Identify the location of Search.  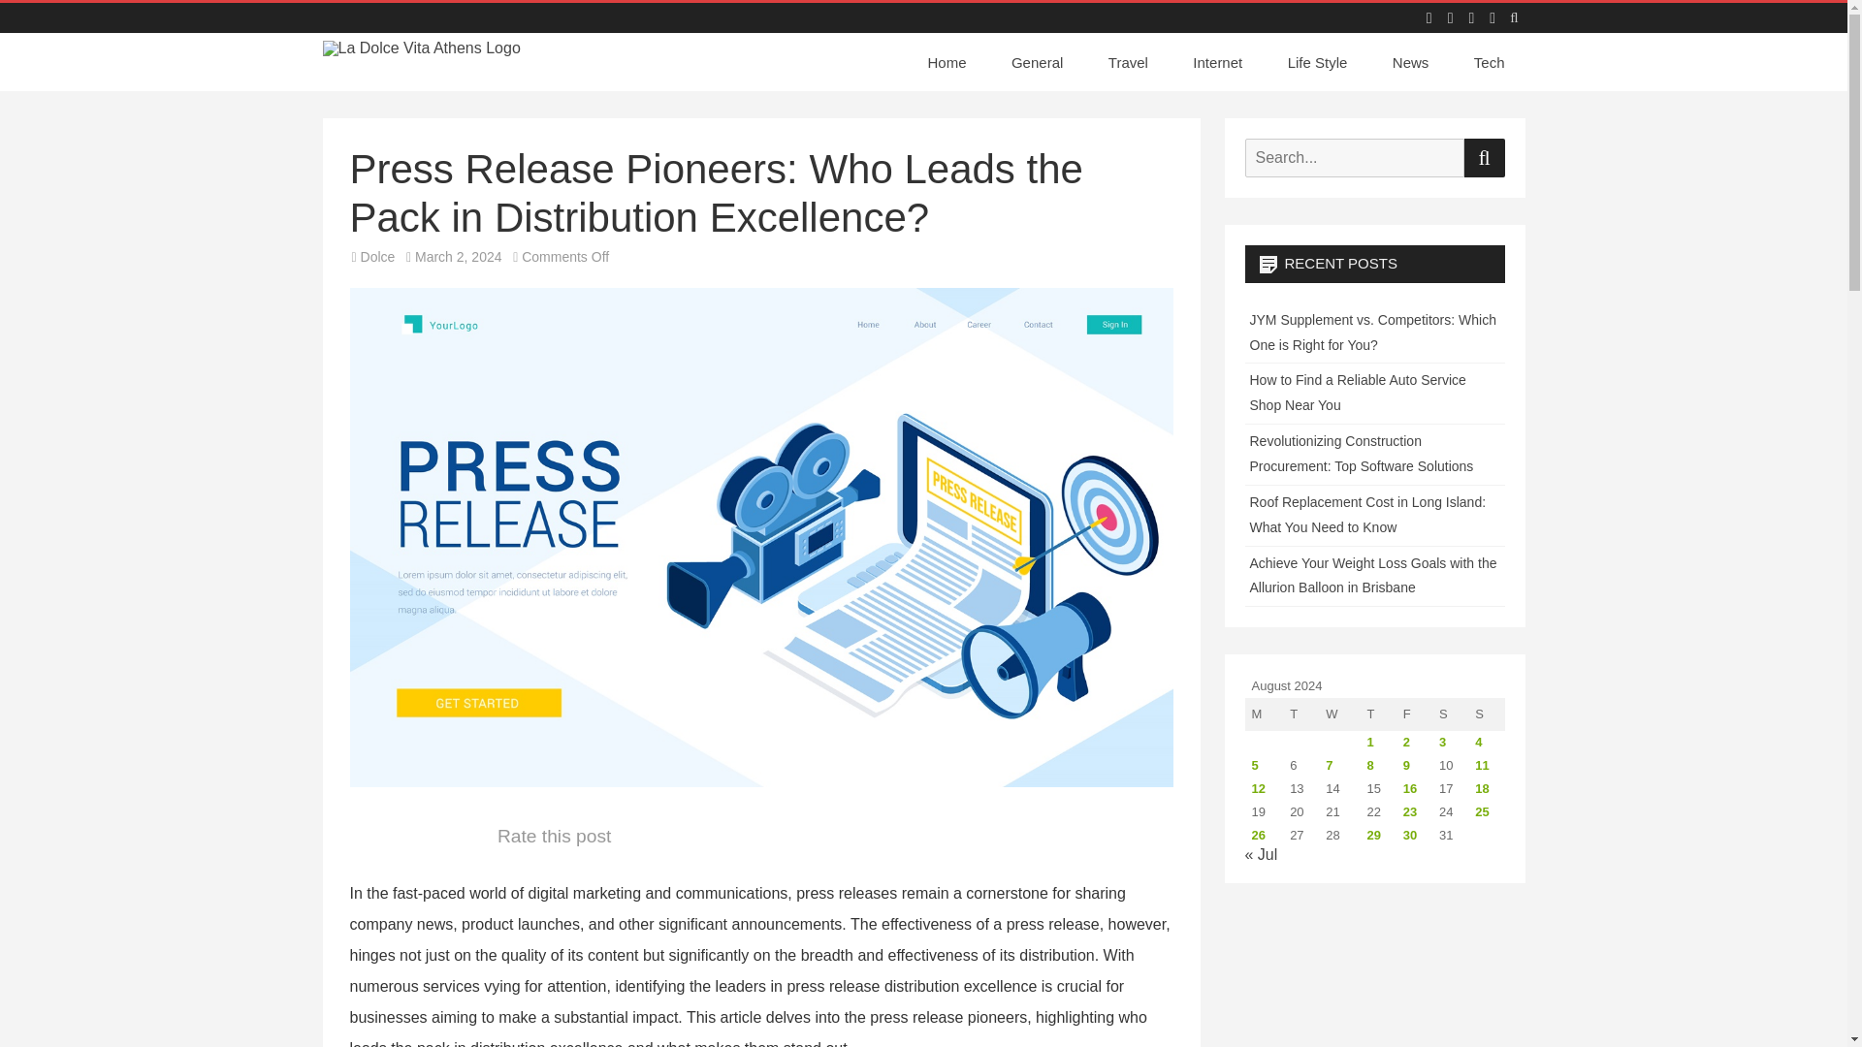
(1484, 157).